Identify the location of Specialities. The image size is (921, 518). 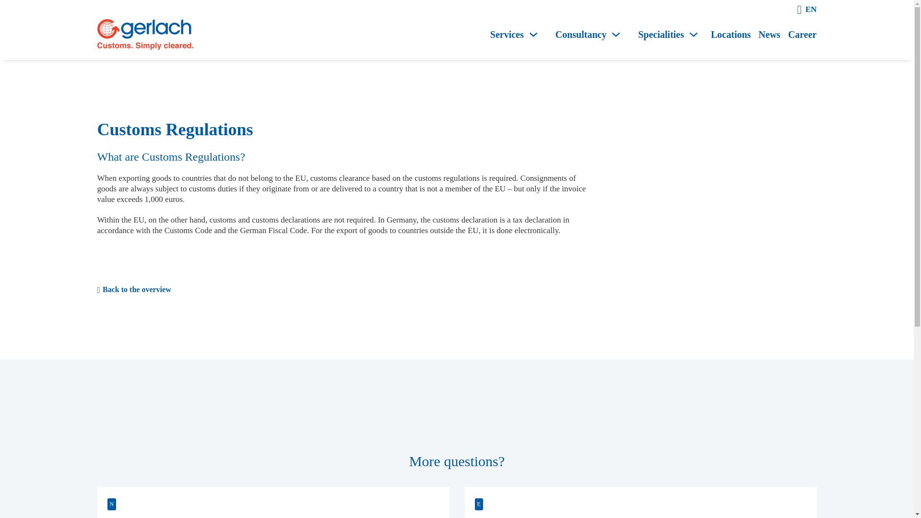
(661, 35).